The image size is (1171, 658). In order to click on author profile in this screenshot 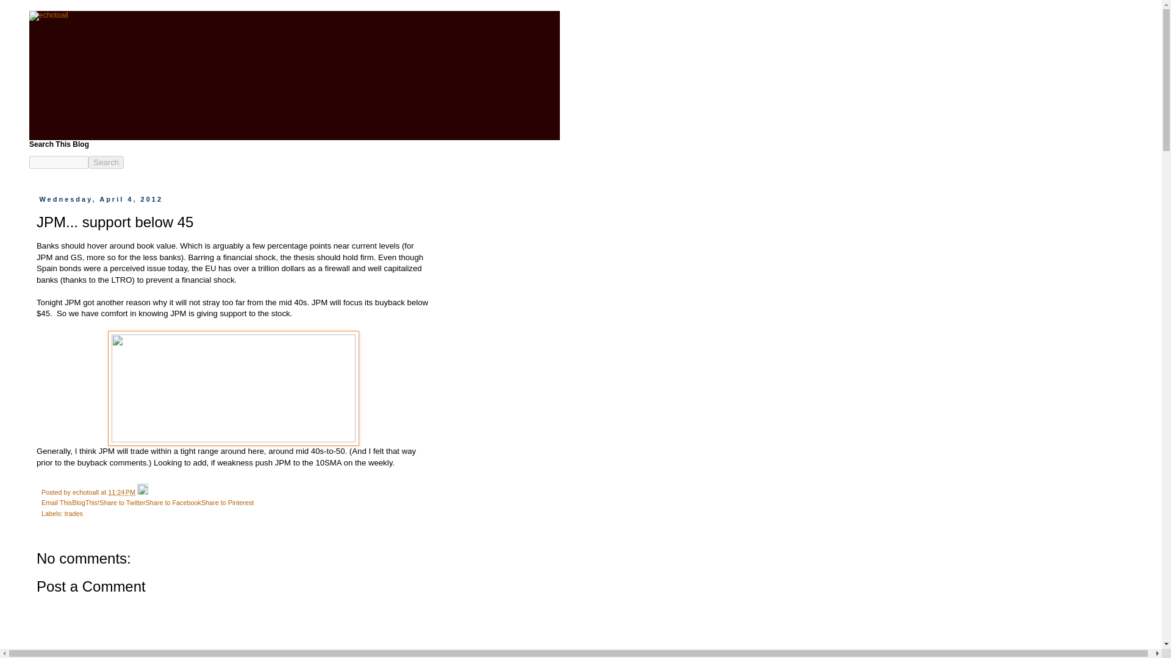, I will do `click(87, 492)`.